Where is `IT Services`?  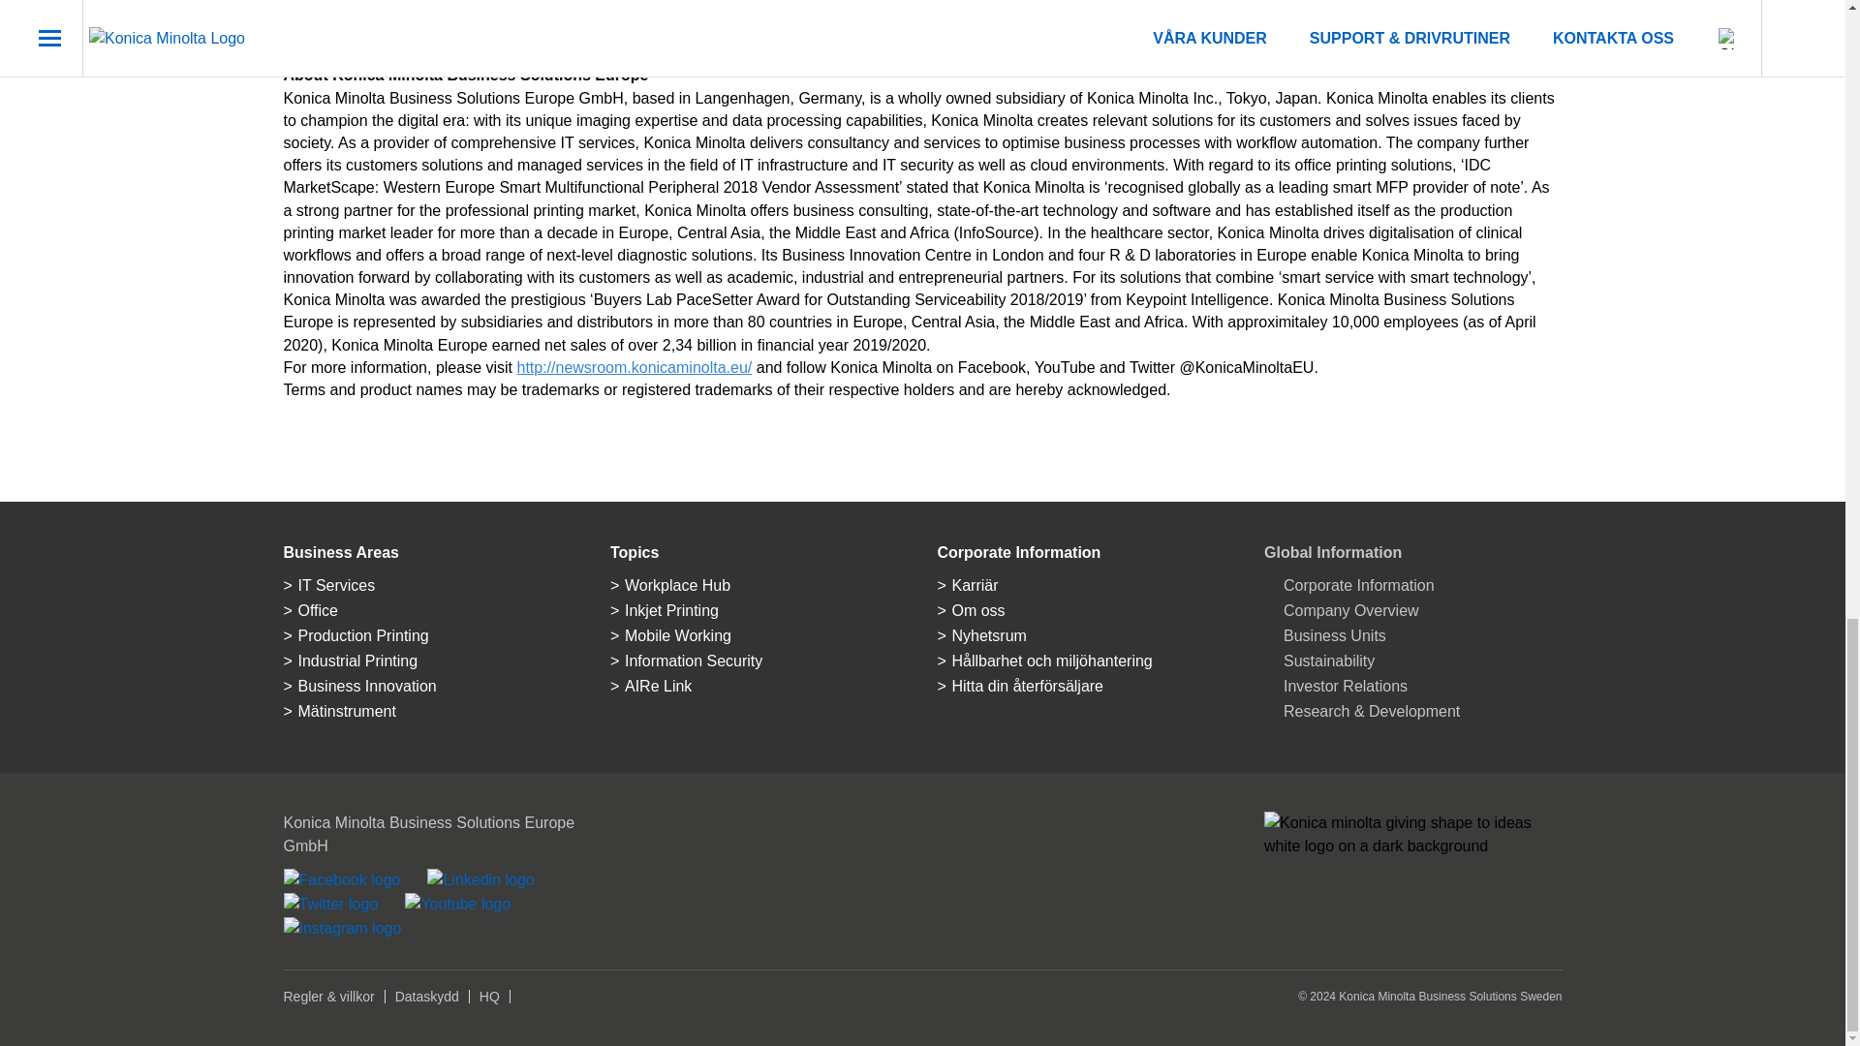 IT Services is located at coordinates (431, 585).